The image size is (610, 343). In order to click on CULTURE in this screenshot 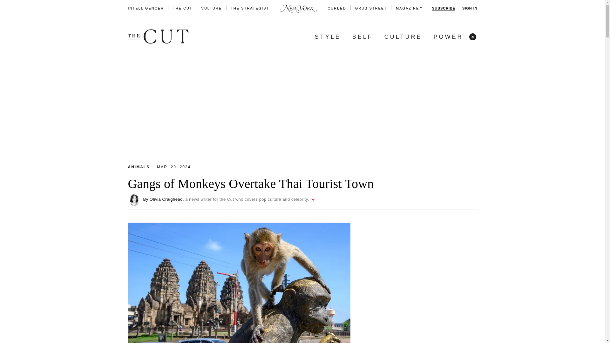, I will do `click(403, 37)`.